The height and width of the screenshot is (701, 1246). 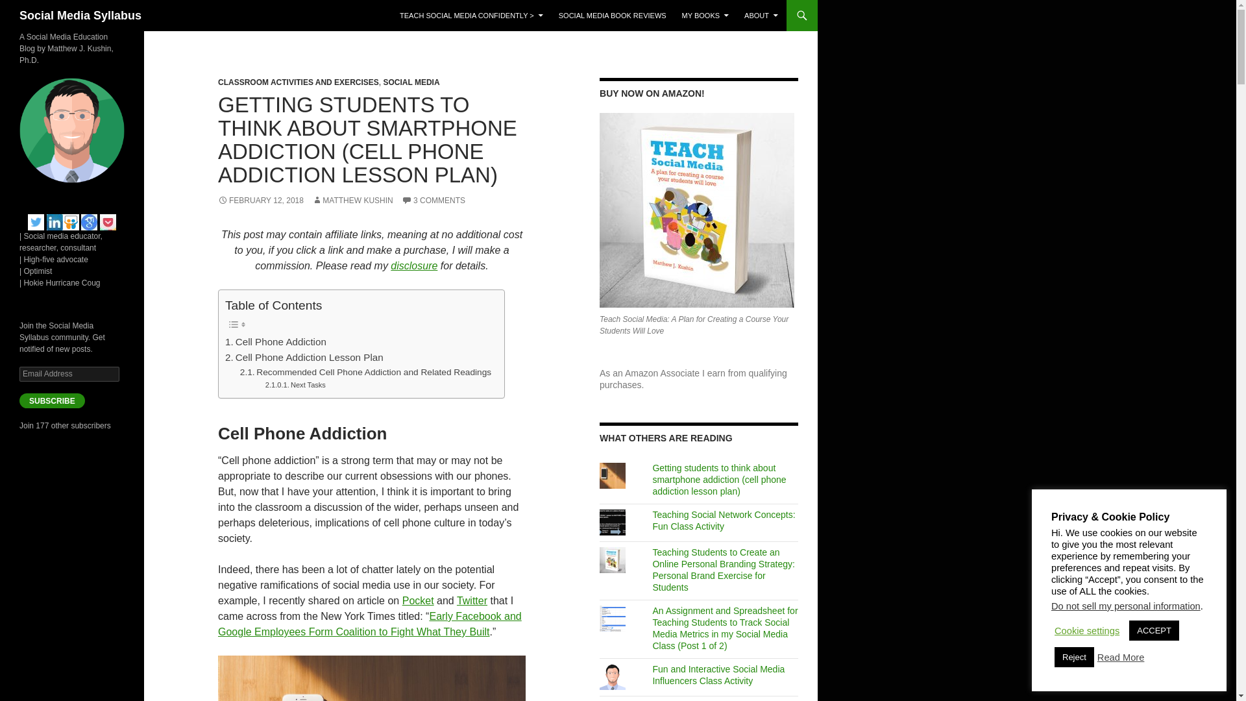 What do you see at coordinates (612, 16) in the screenshot?
I see `SOCIAL MEDIA BOOK REVIEWS` at bounding box center [612, 16].